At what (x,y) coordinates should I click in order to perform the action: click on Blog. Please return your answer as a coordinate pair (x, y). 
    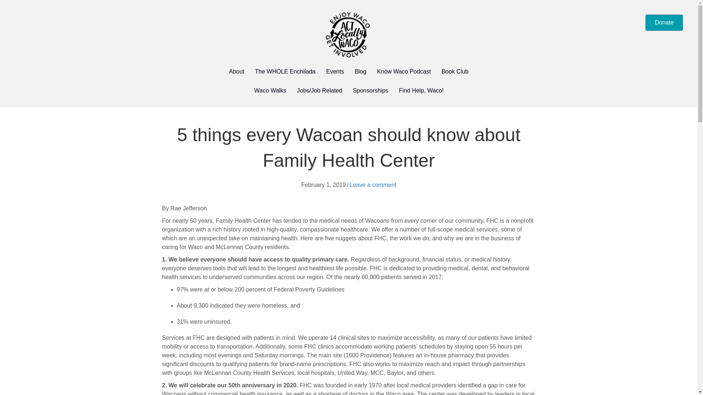
    Looking at the image, I should click on (360, 72).